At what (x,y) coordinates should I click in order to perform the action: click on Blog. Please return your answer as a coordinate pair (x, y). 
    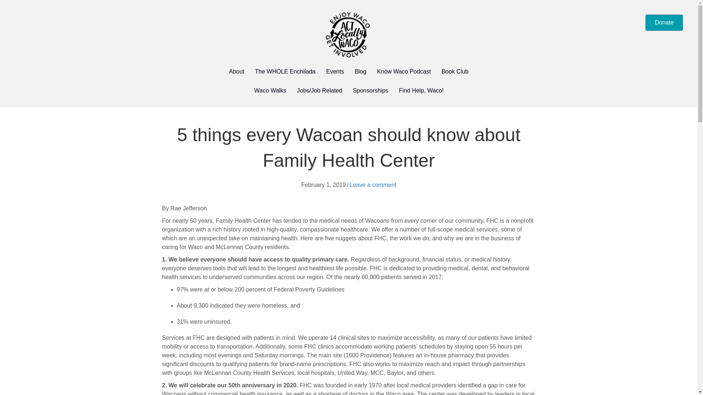
    Looking at the image, I should click on (360, 72).